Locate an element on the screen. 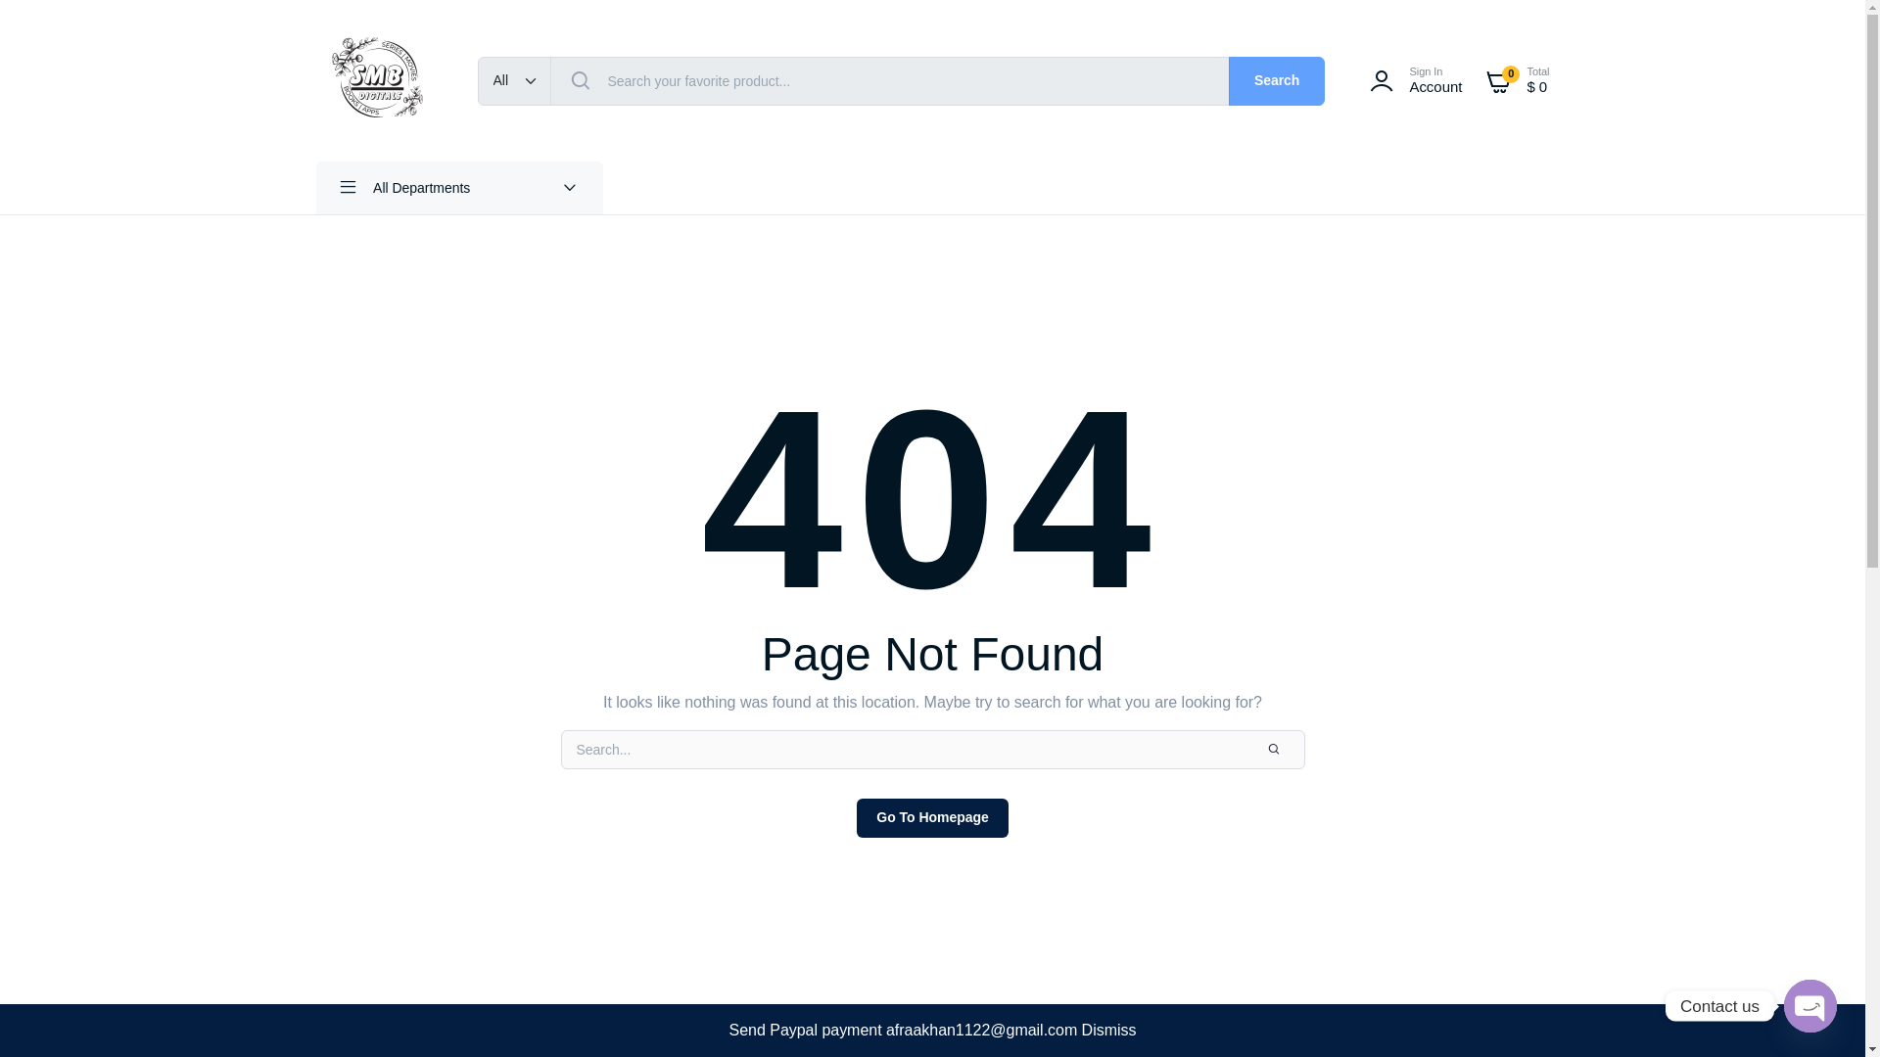  Search is located at coordinates (1277, 81).